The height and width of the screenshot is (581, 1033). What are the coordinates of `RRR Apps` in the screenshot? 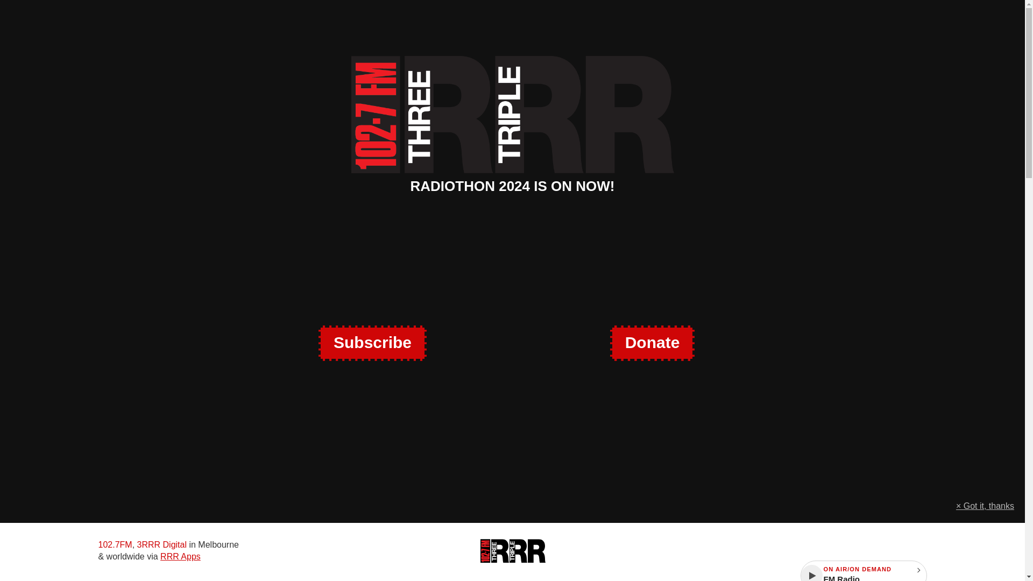 It's located at (180, 556).